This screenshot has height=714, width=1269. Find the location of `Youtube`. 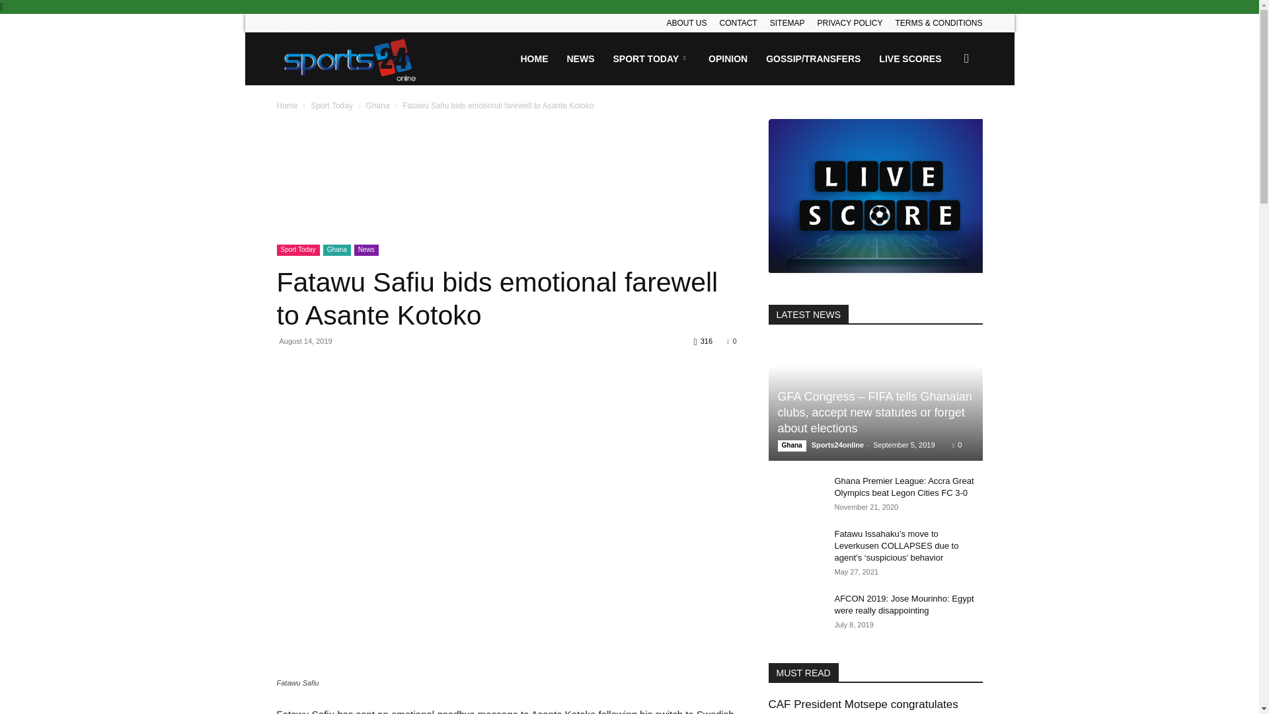

Youtube is located at coordinates (352, 22).